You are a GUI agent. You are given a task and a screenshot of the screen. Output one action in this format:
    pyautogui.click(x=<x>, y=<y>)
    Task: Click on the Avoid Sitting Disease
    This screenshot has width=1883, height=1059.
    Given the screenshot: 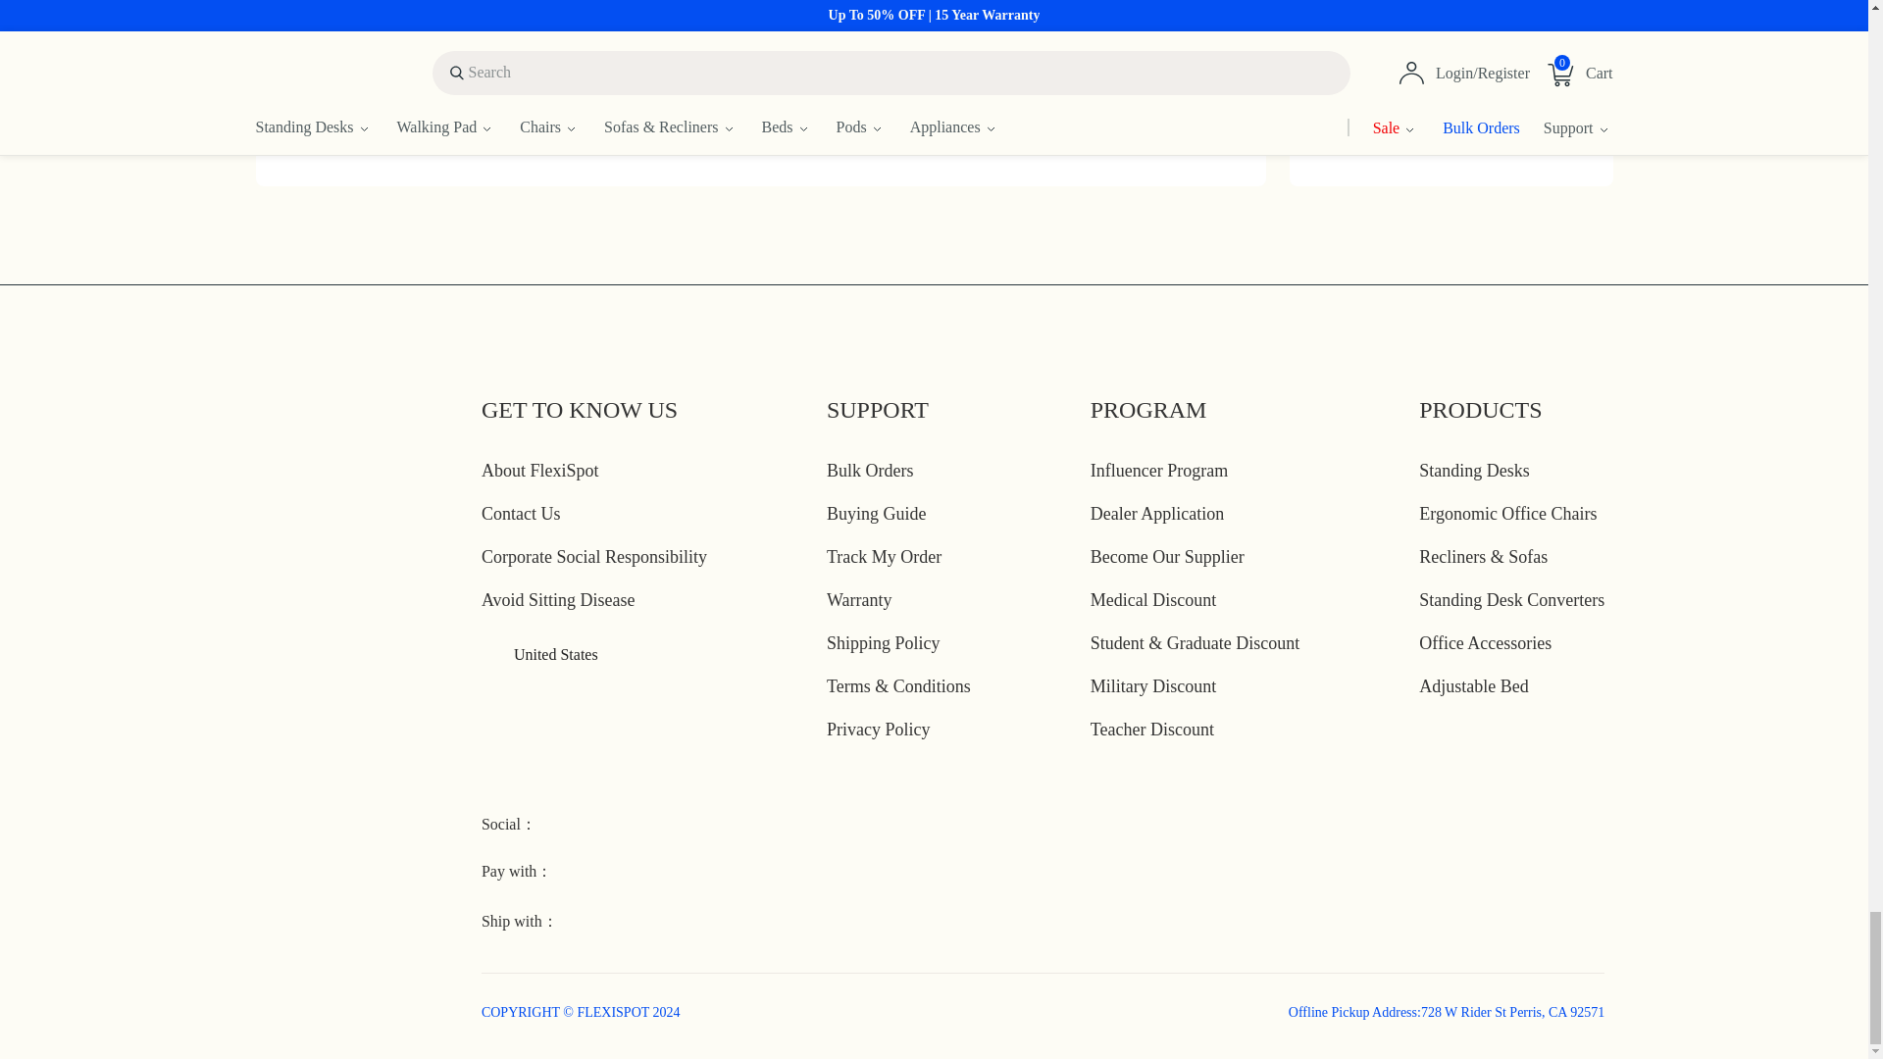 What is the action you would take?
    pyautogui.click(x=559, y=600)
    